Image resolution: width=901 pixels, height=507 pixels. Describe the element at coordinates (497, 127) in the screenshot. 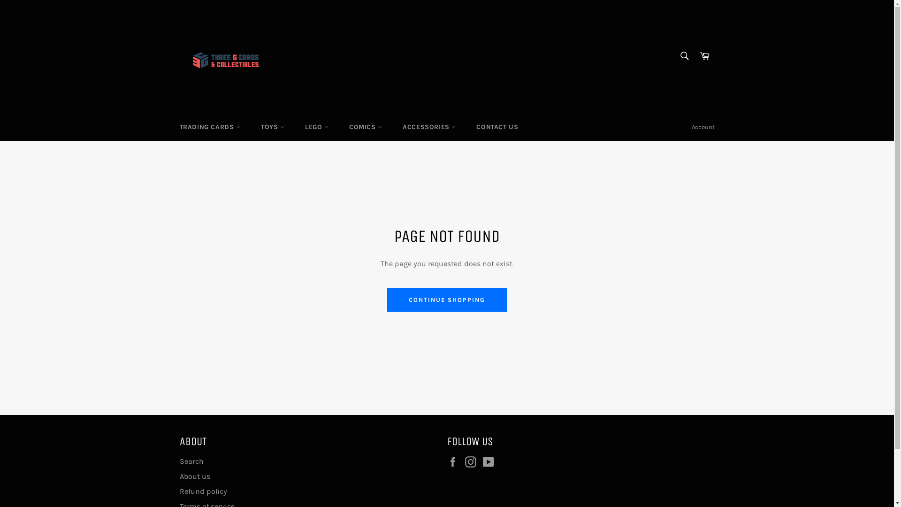

I see `CONTACT US` at that location.